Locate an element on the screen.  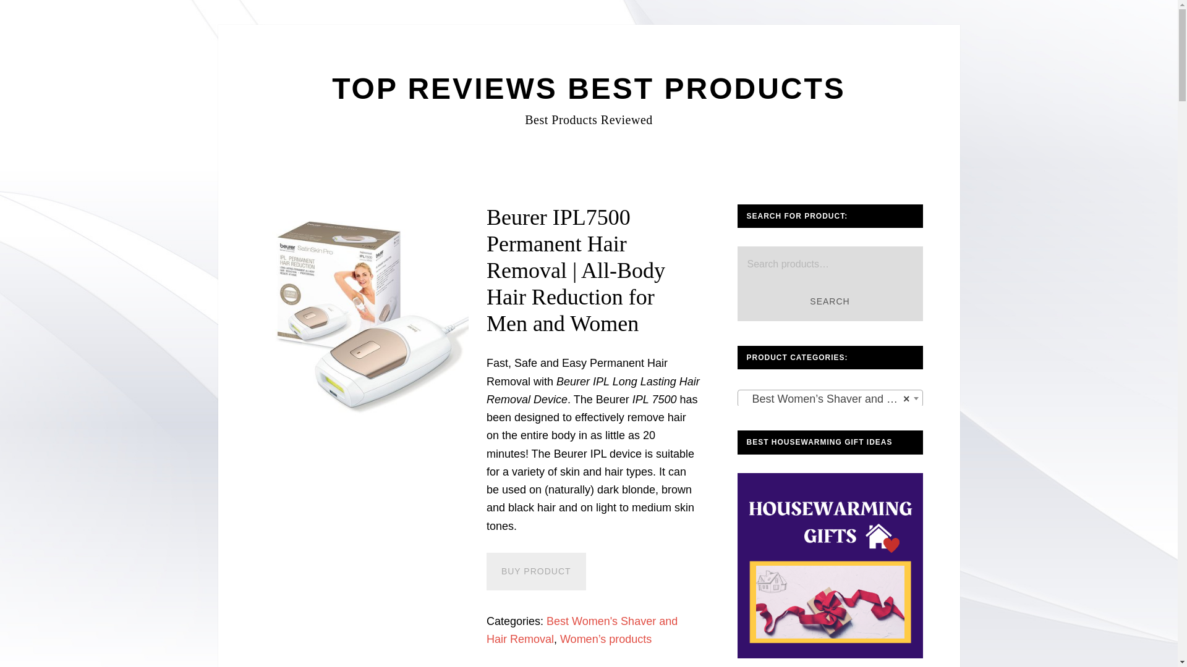
BUY PRODUCT is located at coordinates (537, 571).